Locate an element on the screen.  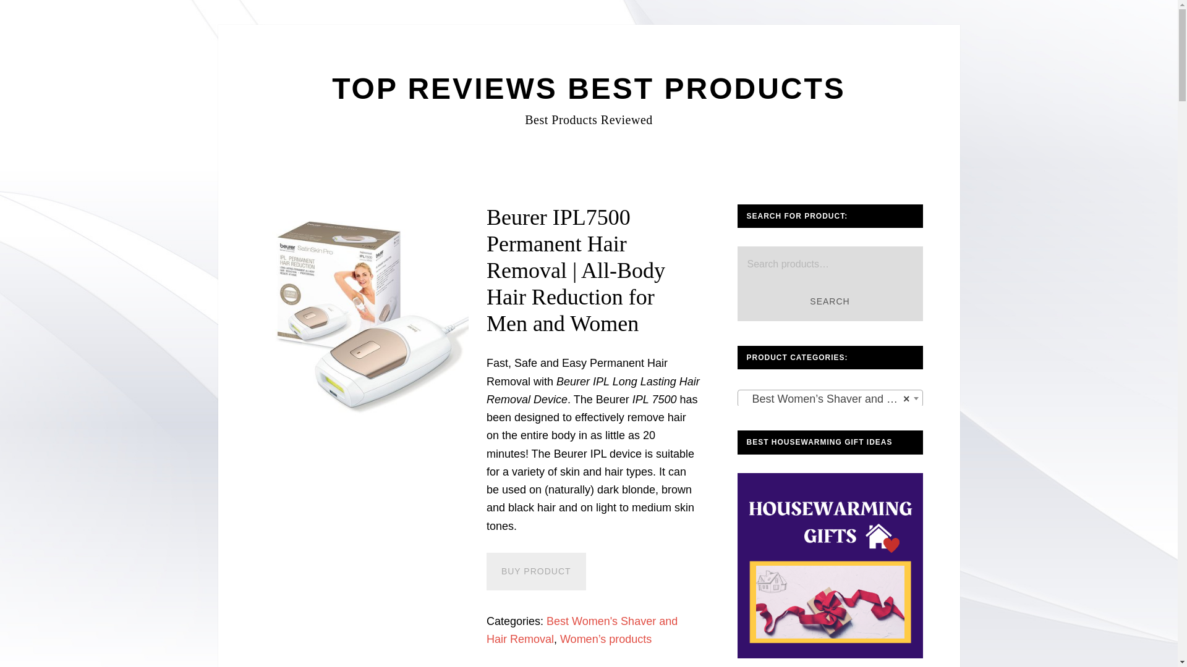
BUY PRODUCT is located at coordinates (537, 571).